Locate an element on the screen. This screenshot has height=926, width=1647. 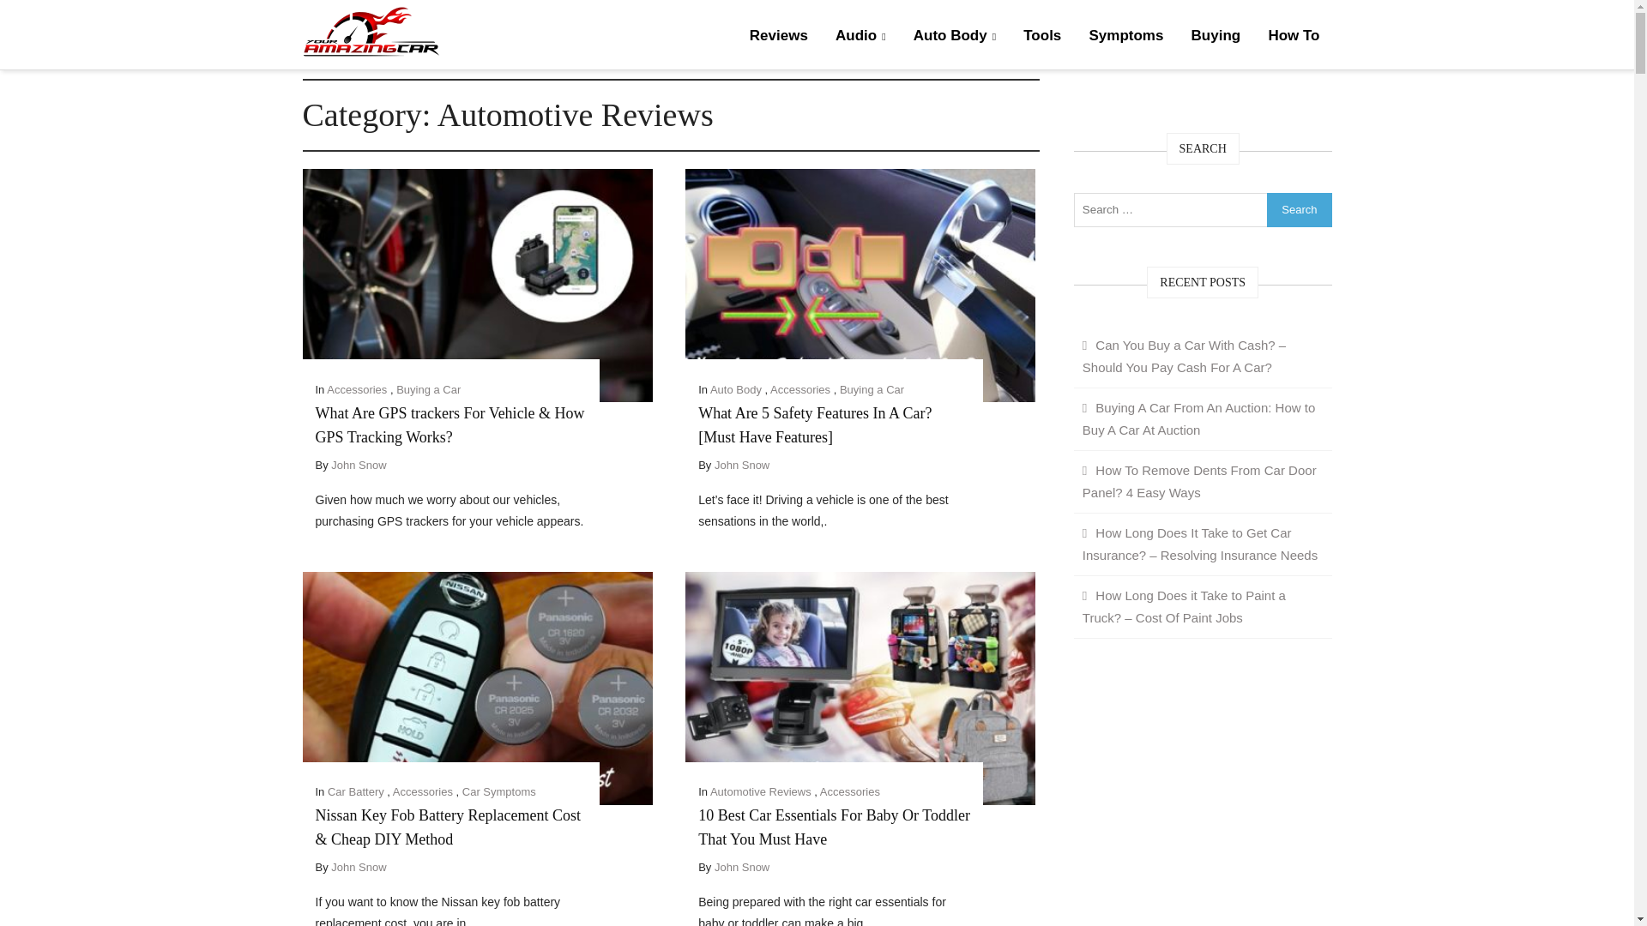
John Snow is located at coordinates (358, 465).